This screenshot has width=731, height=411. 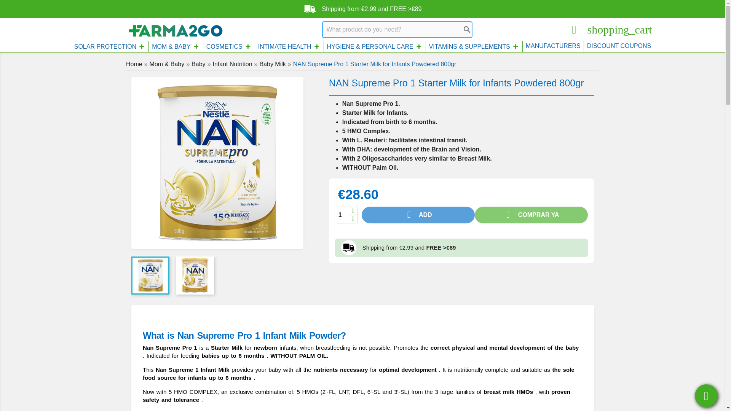 I want to click on MANUFACTURERS, so click(x=553, y=46).